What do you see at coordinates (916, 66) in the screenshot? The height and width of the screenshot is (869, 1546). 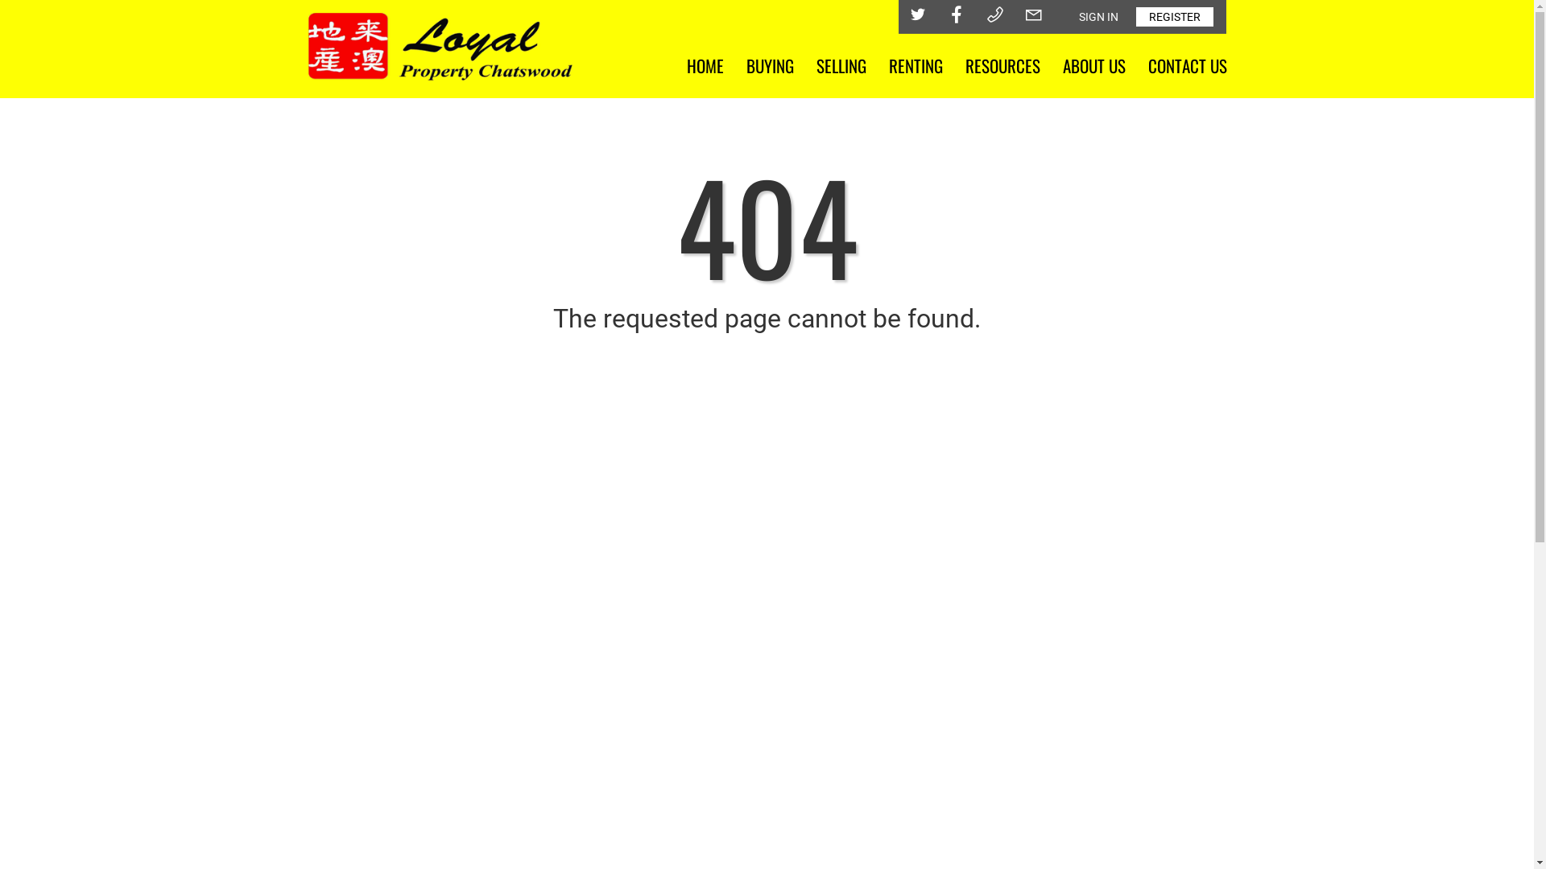 I see `RENTING` at bounding box center [916, 66].